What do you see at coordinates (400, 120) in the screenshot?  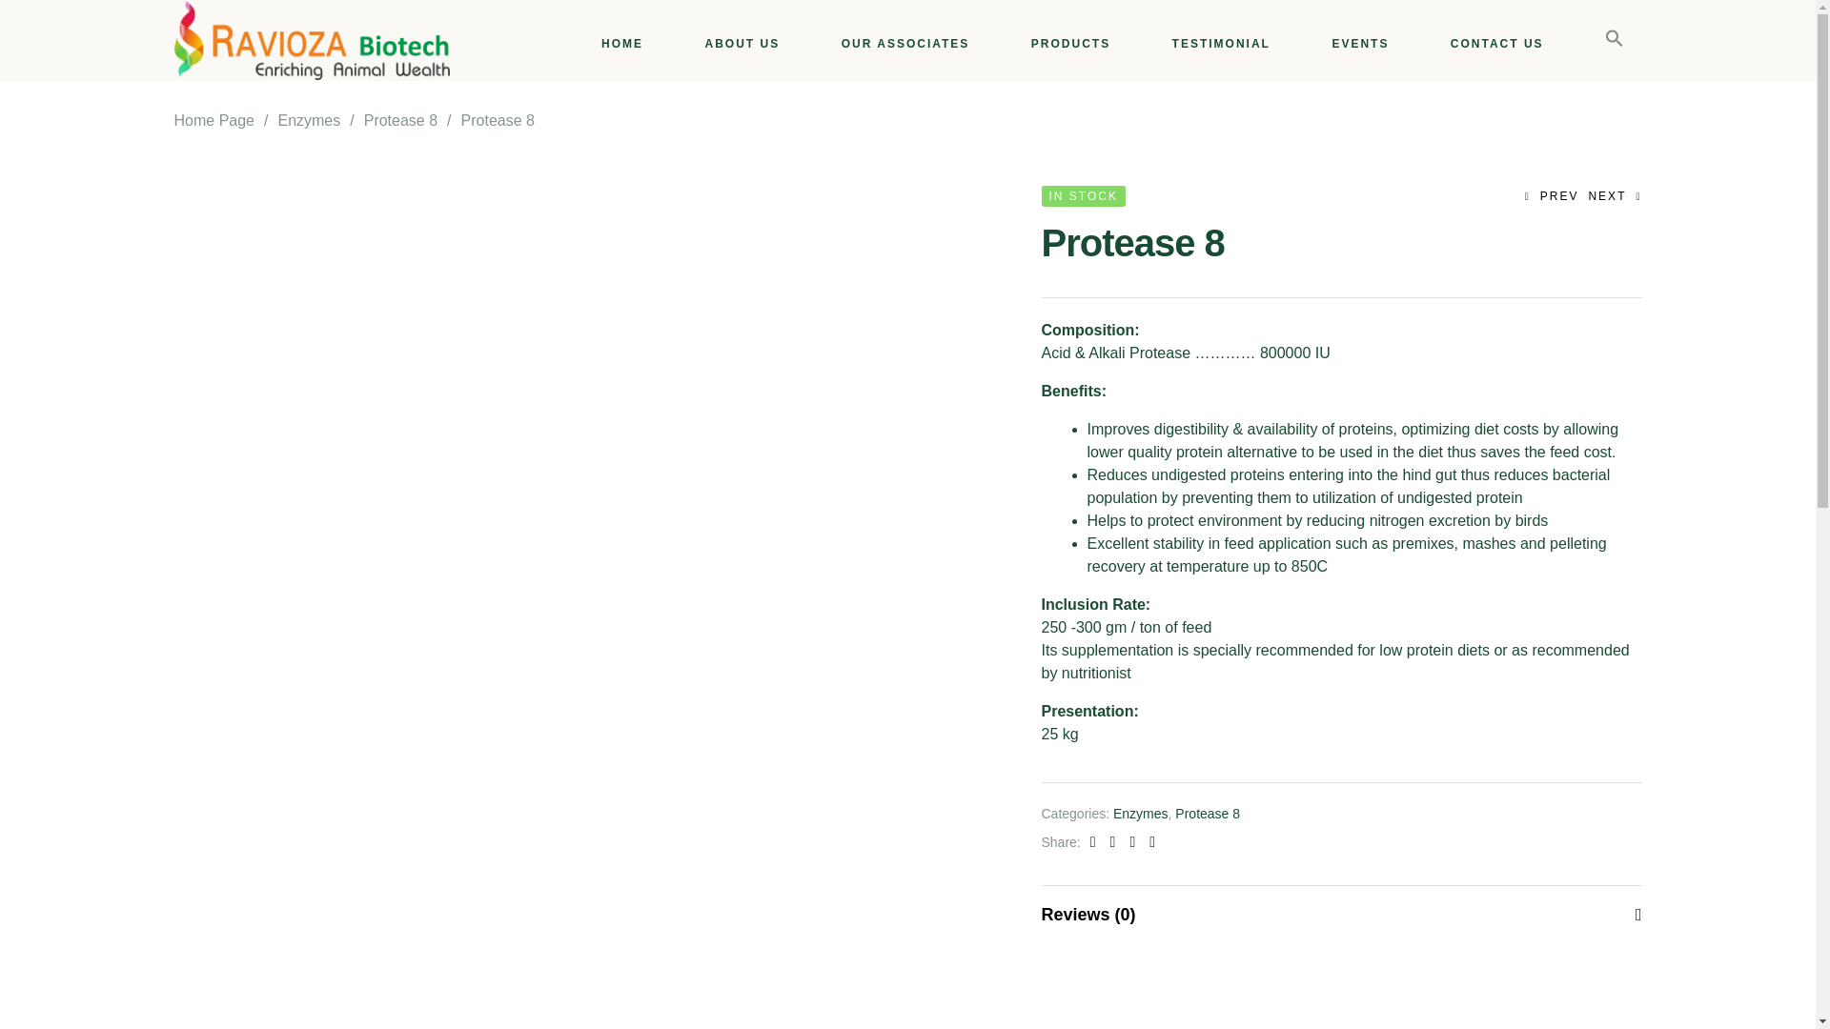 I see `Protease 8` at bounding box center [400, 120].